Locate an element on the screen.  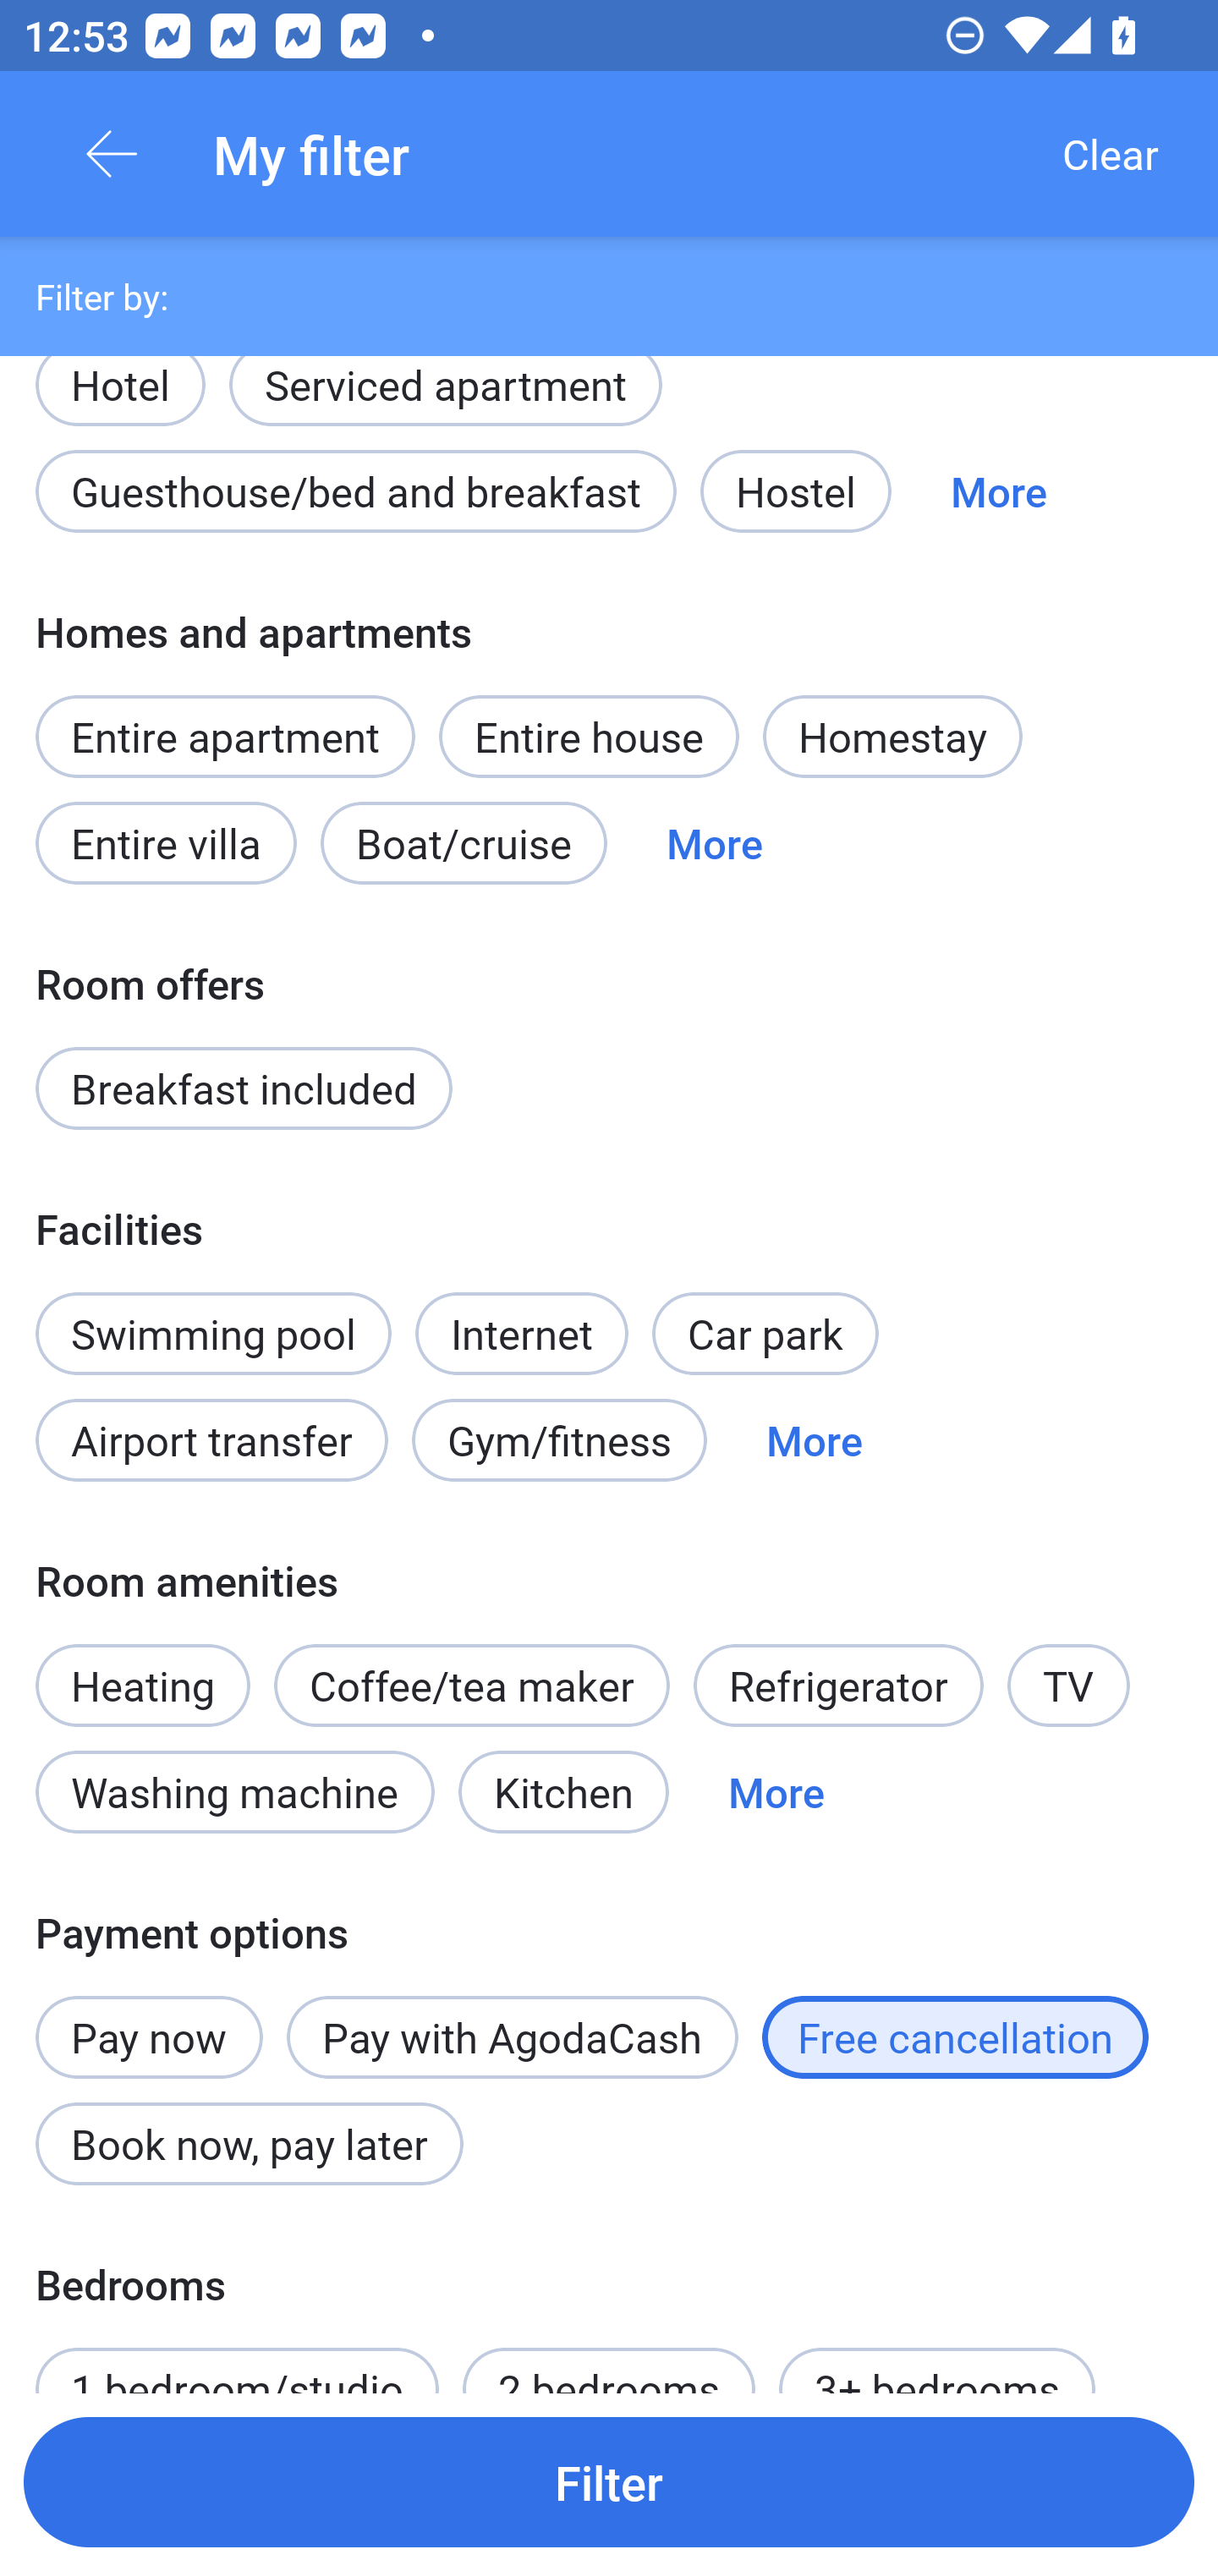
Internet is located at coordinates (522, 1316).